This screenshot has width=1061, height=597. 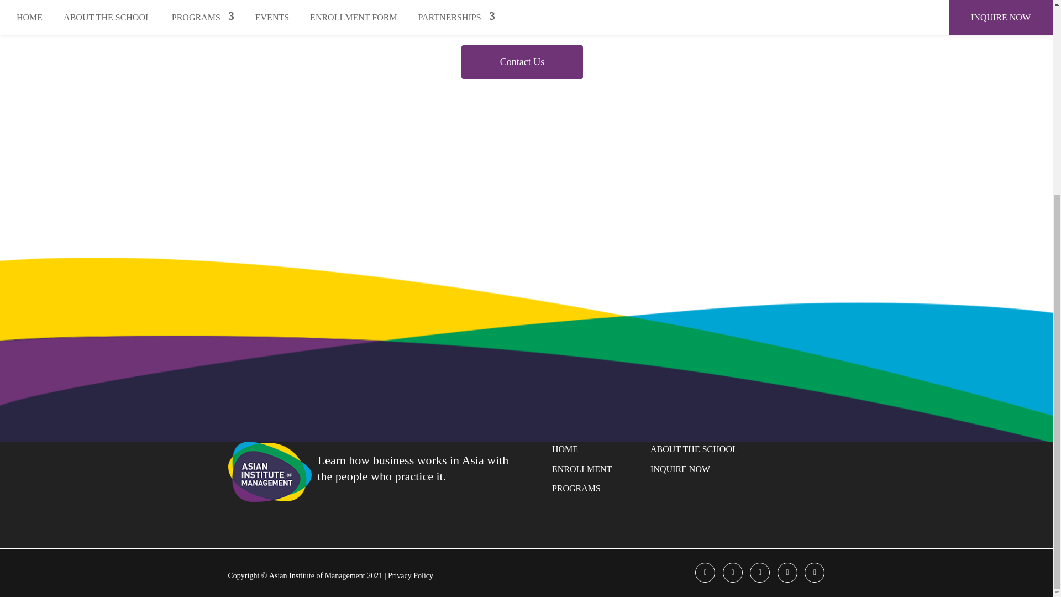 I want to click on Contact Us, so click(x=522, y=62).